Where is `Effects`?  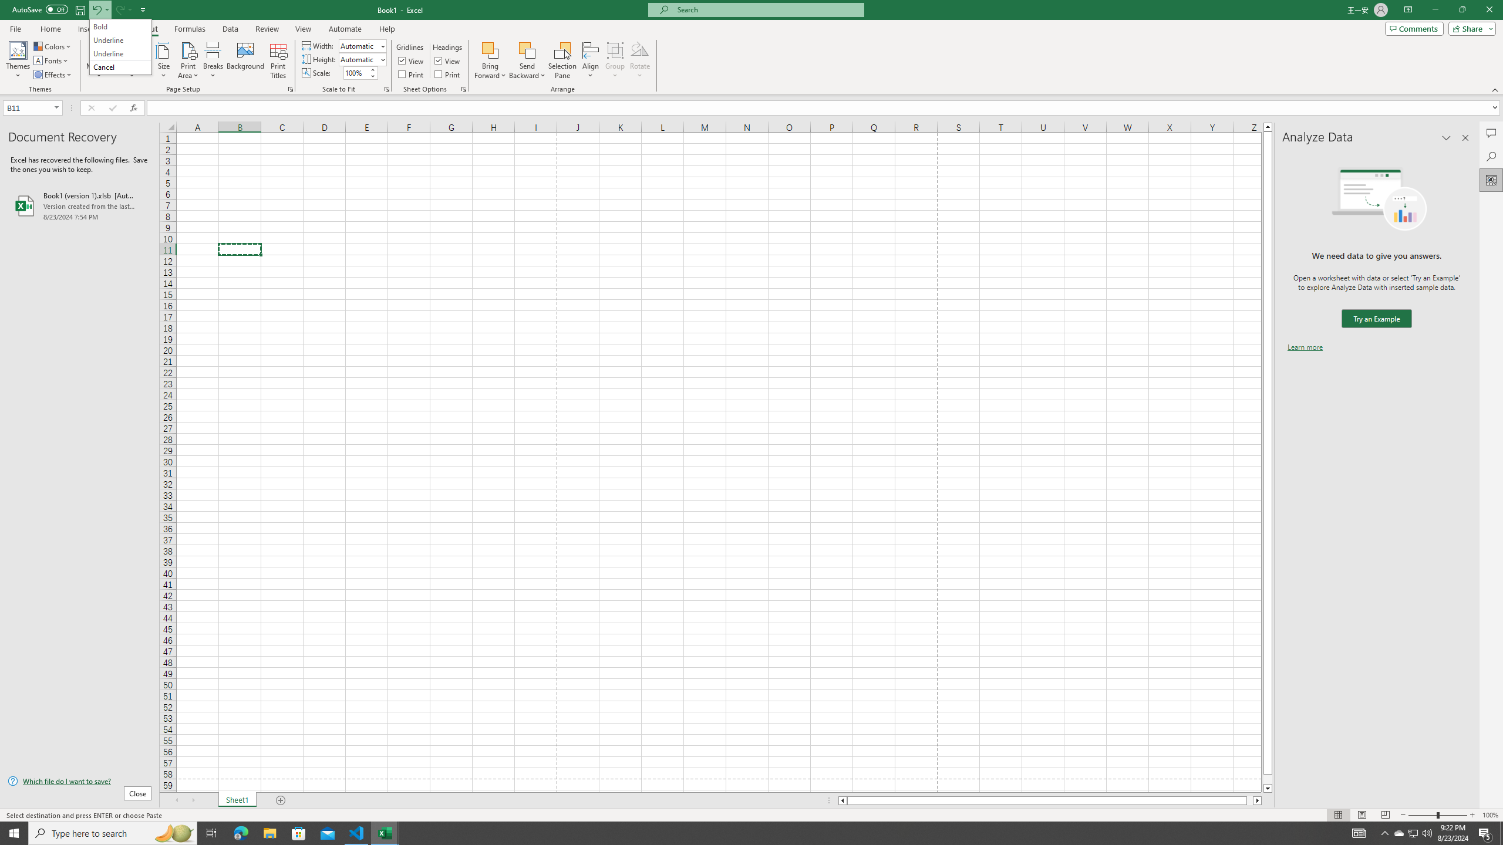
Effects is located at coordinates (1414, 833).